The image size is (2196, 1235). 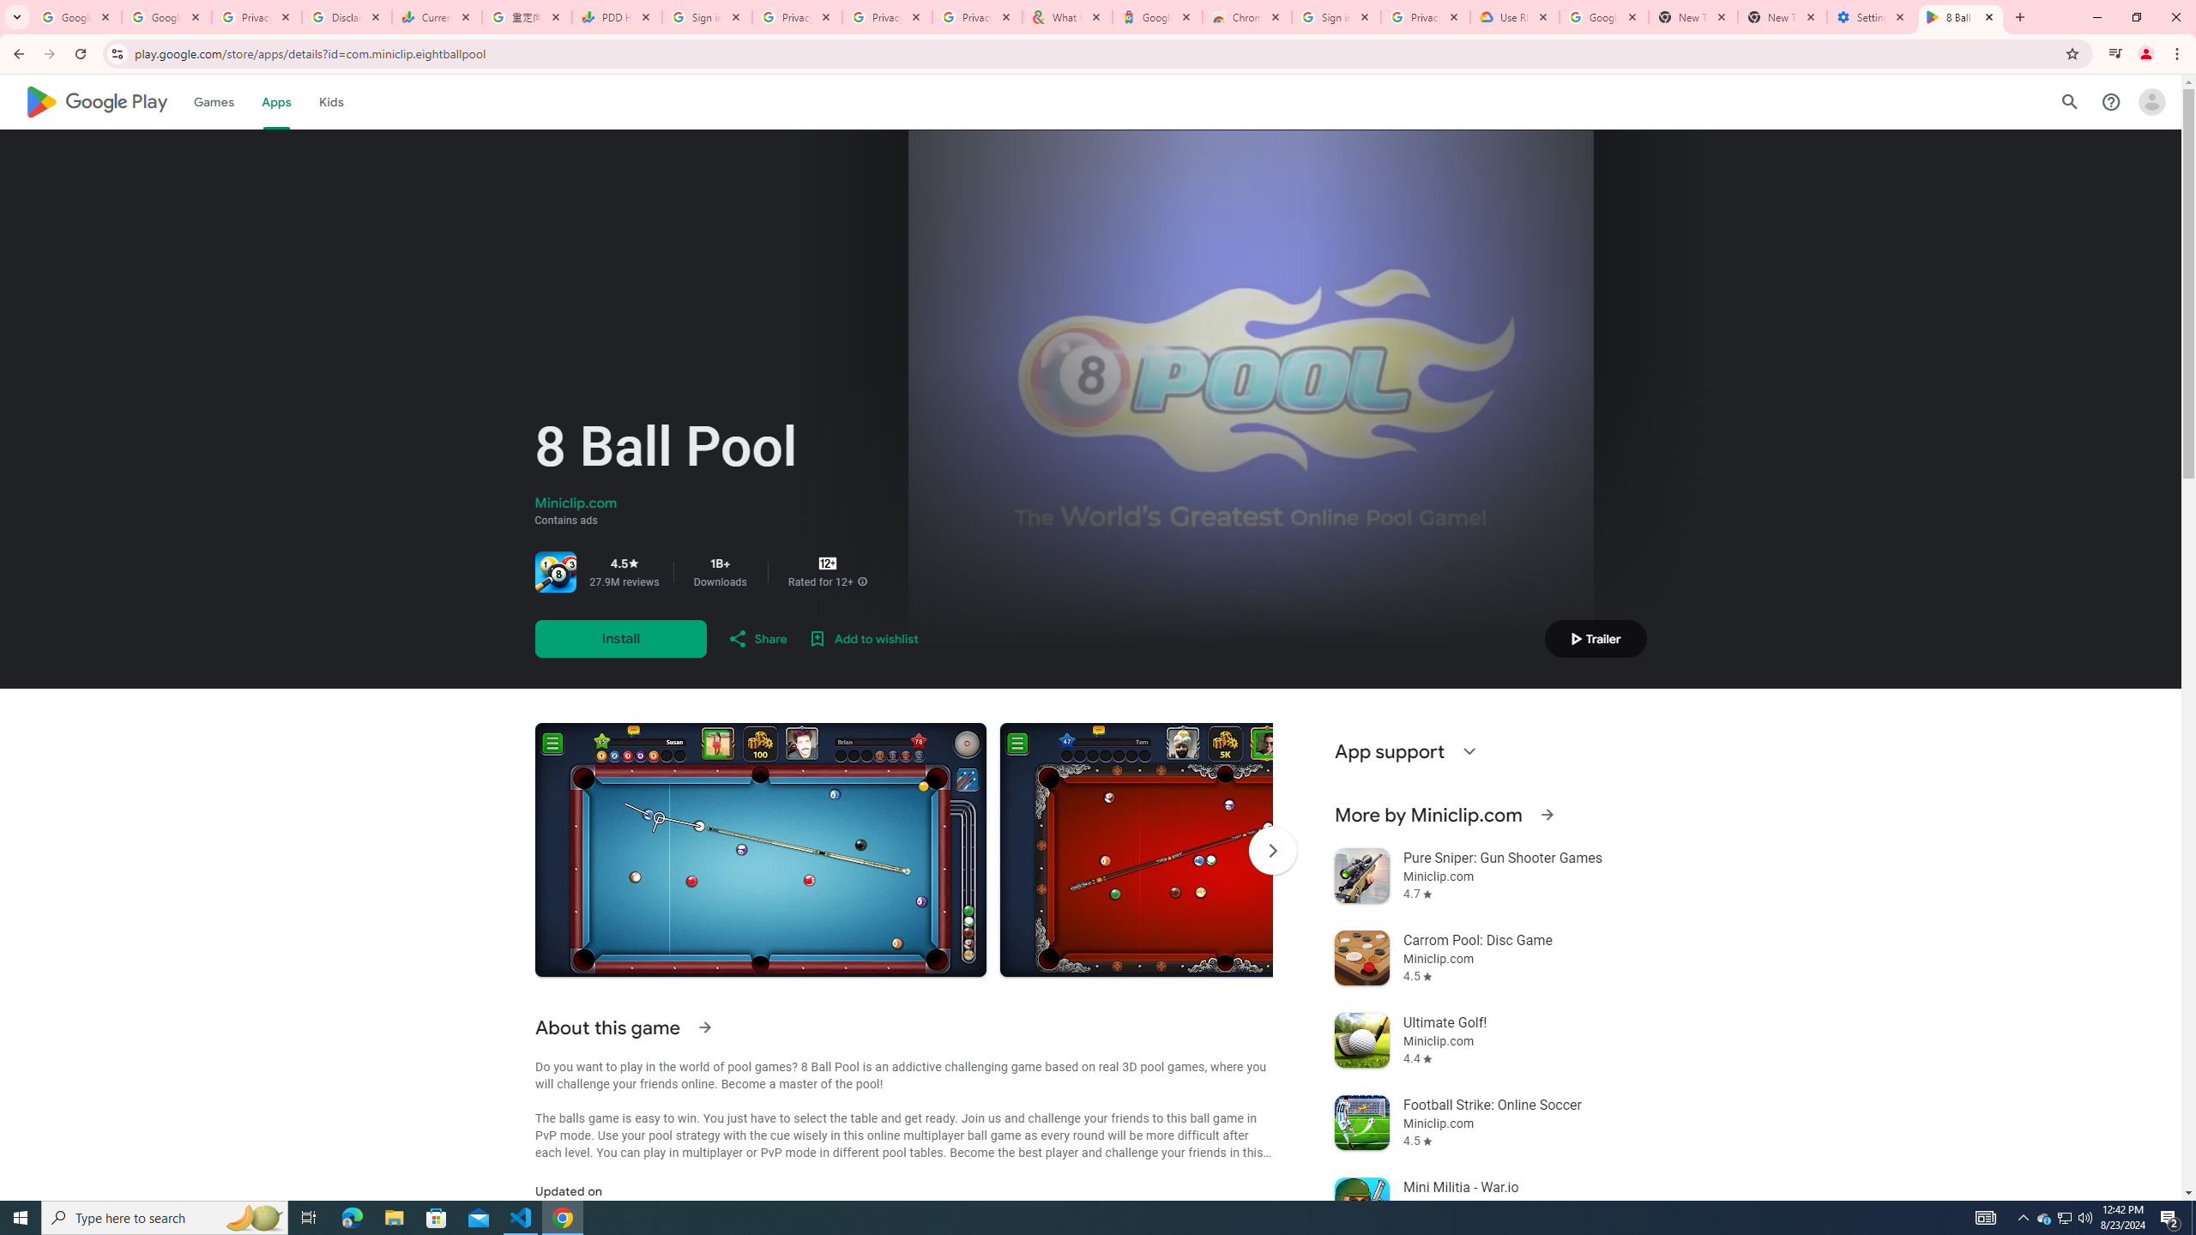 I want to click on Google Workspace Admin Community, so click(x=77, y=17).